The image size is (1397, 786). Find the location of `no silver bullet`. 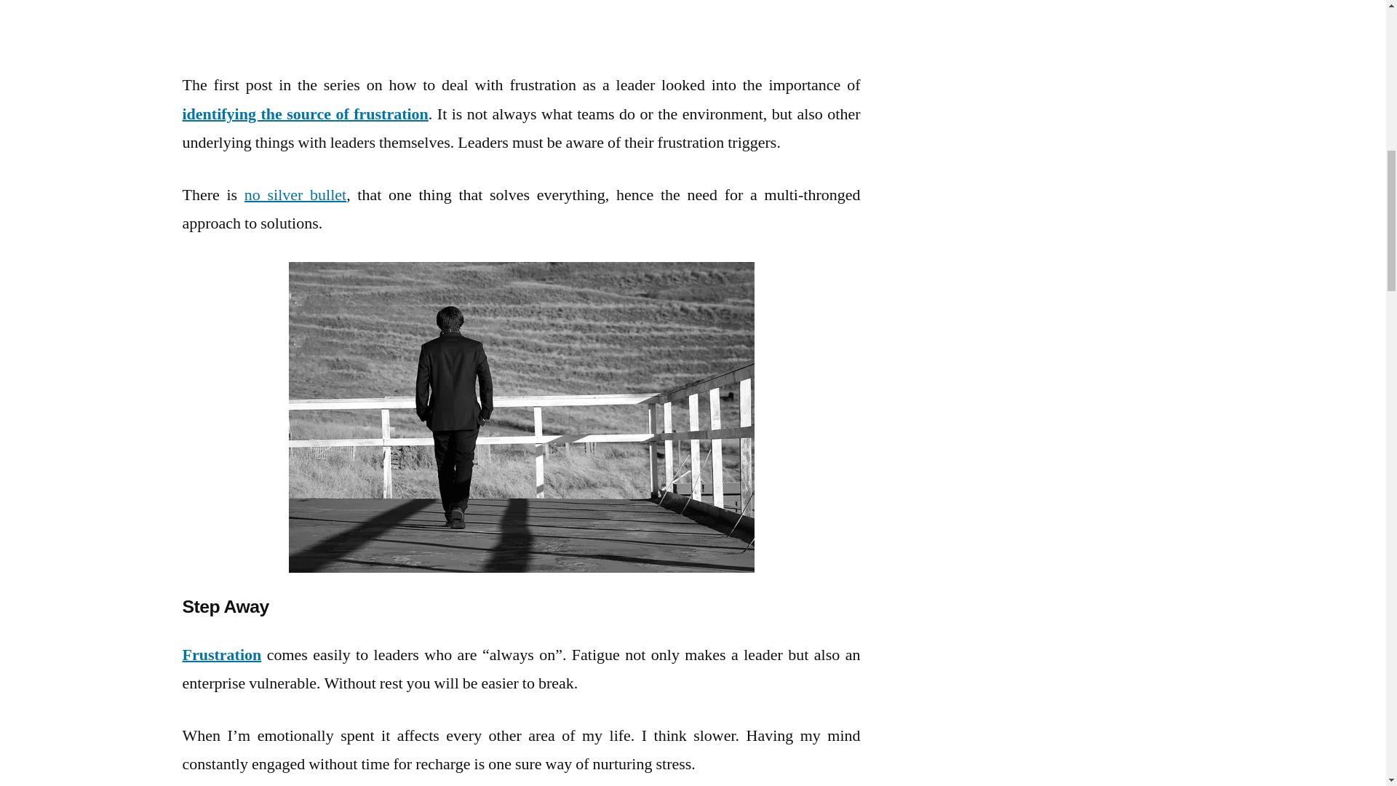

no silver bullet is located at coordinates (295, 194).